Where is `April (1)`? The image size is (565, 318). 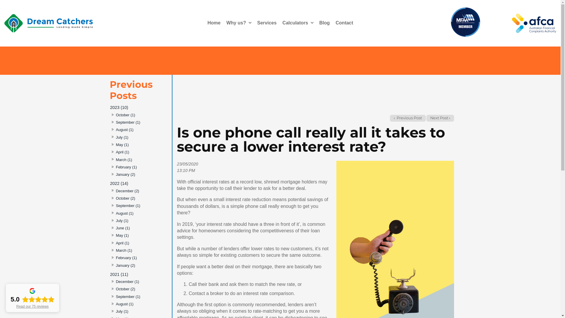 April (1) is located at coordinates (122, 243).